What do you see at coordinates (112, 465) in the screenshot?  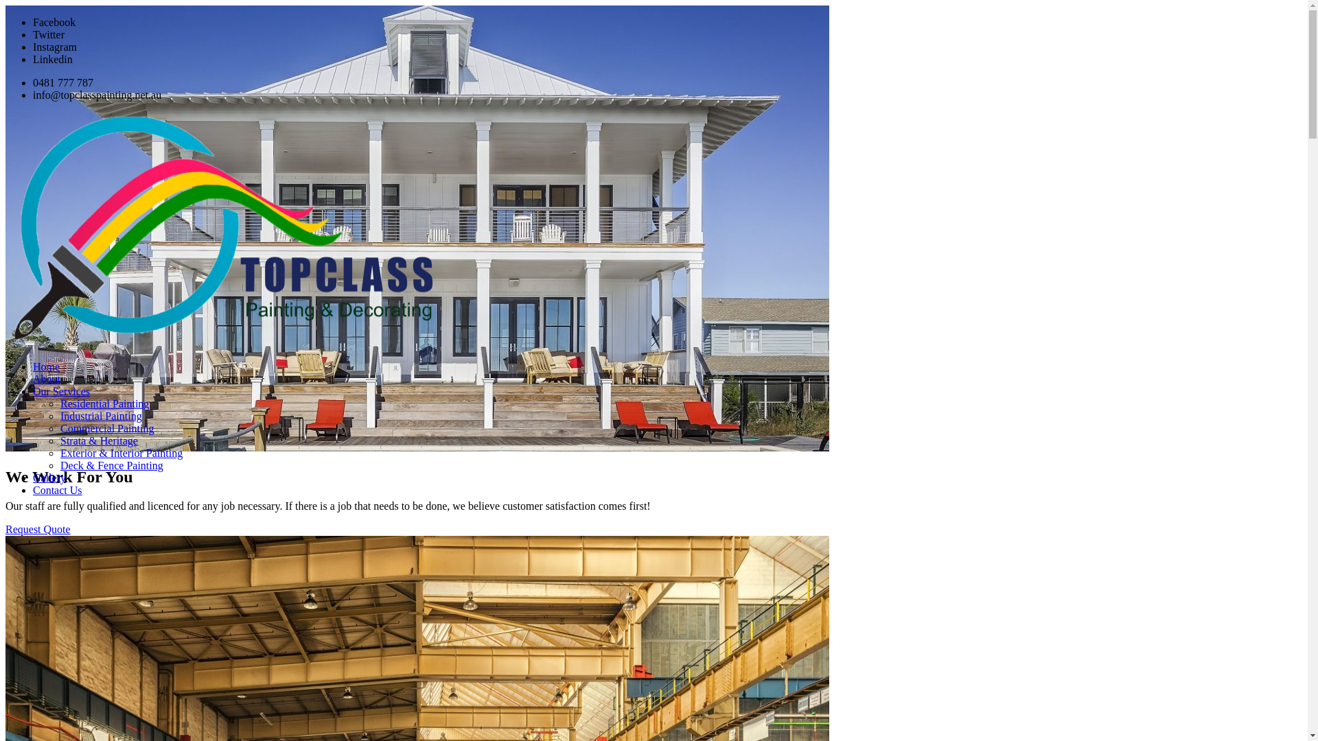 I see `Deck & Fence Painting` at bounding box center [112, 465].